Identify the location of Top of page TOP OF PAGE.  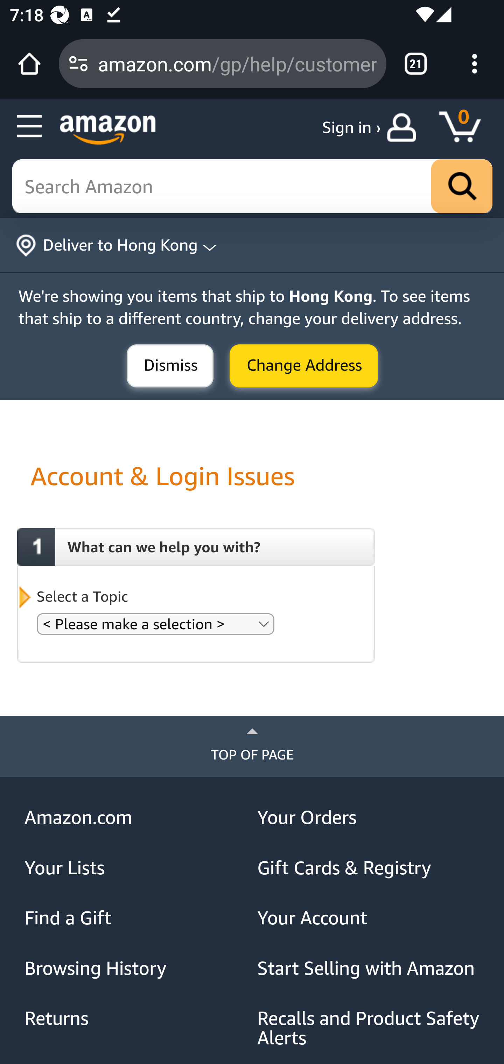
(252, 746).